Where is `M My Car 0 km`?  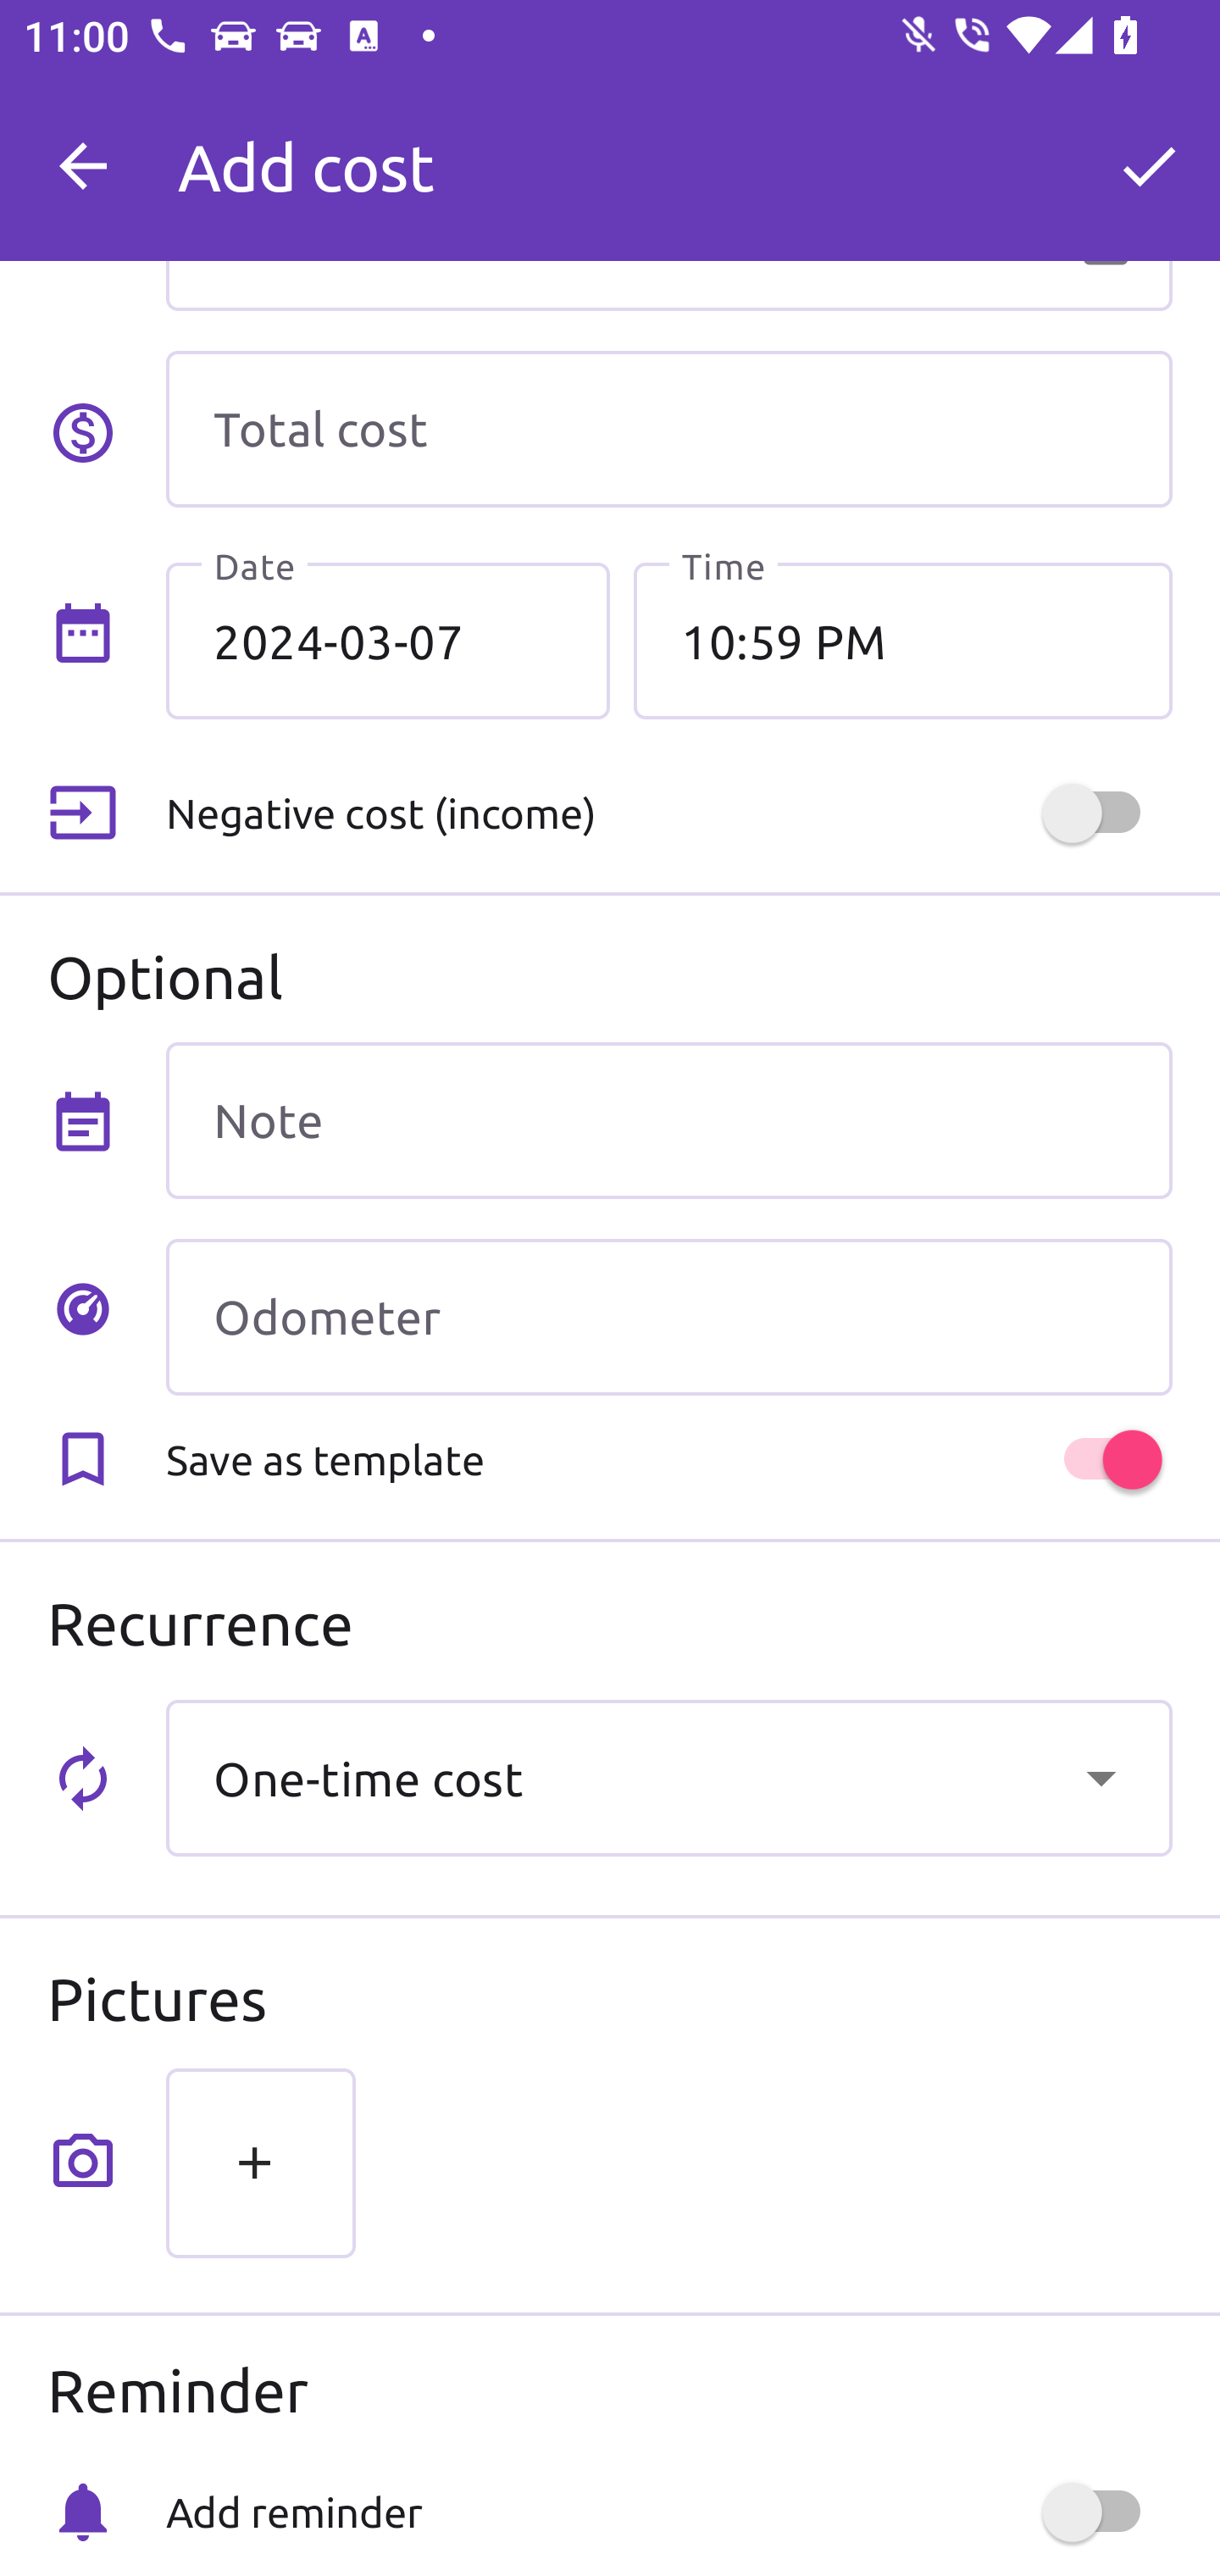
M My Car 0 km is located at coordinates (668, 152).